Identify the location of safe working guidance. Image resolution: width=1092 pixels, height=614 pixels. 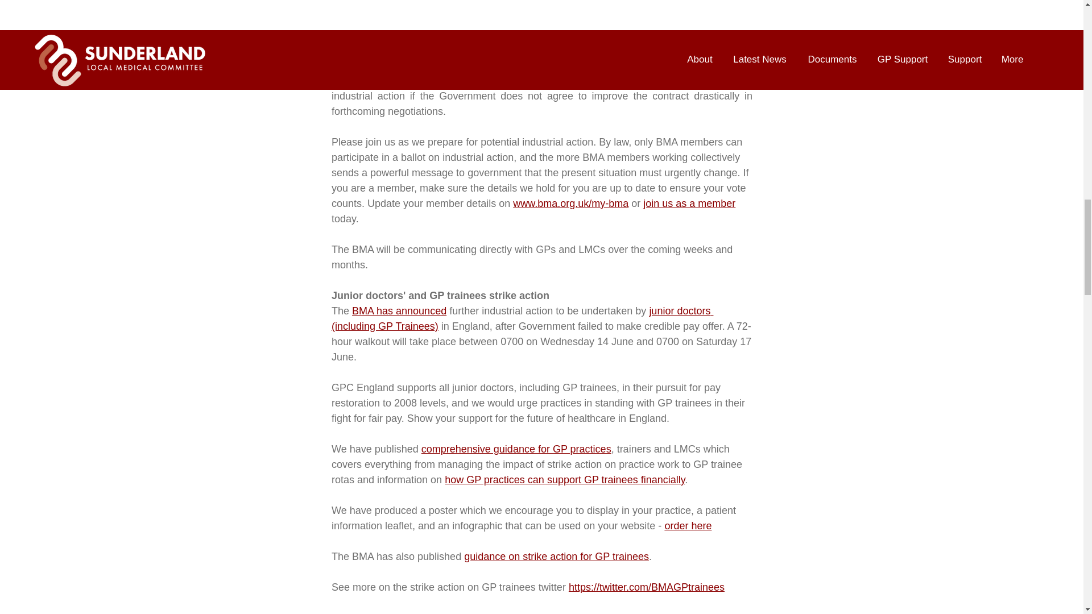
(548, 19).